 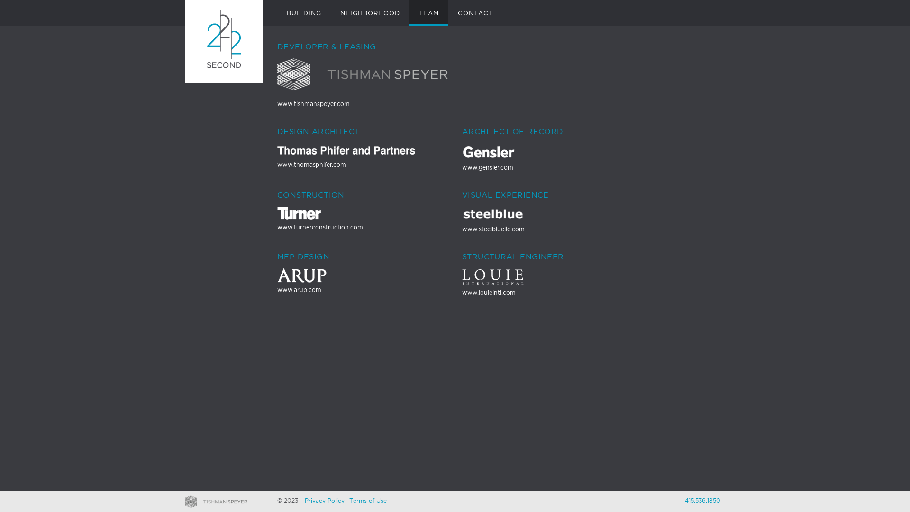 What do you see at coordinates (702, 501) in the screenshot?
I see `415.536.1850` at bounding box center [702, 501].